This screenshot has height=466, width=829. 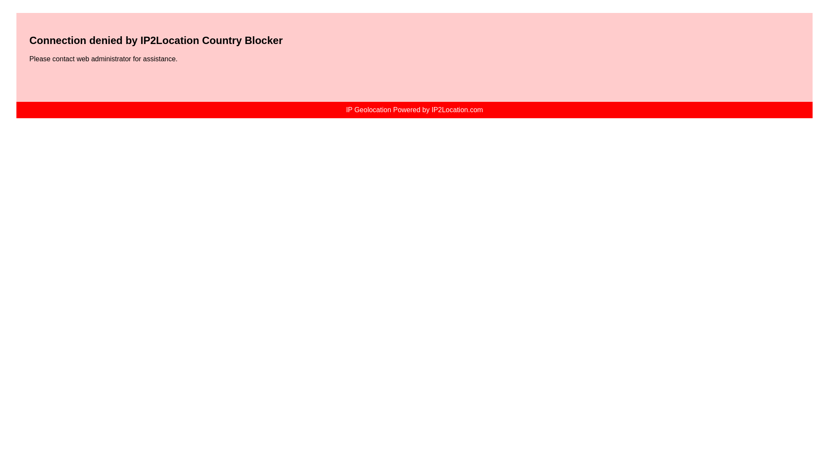 I want to click on IP Geolocation Powered by IP2Location.com, so click(x=414, y=110).